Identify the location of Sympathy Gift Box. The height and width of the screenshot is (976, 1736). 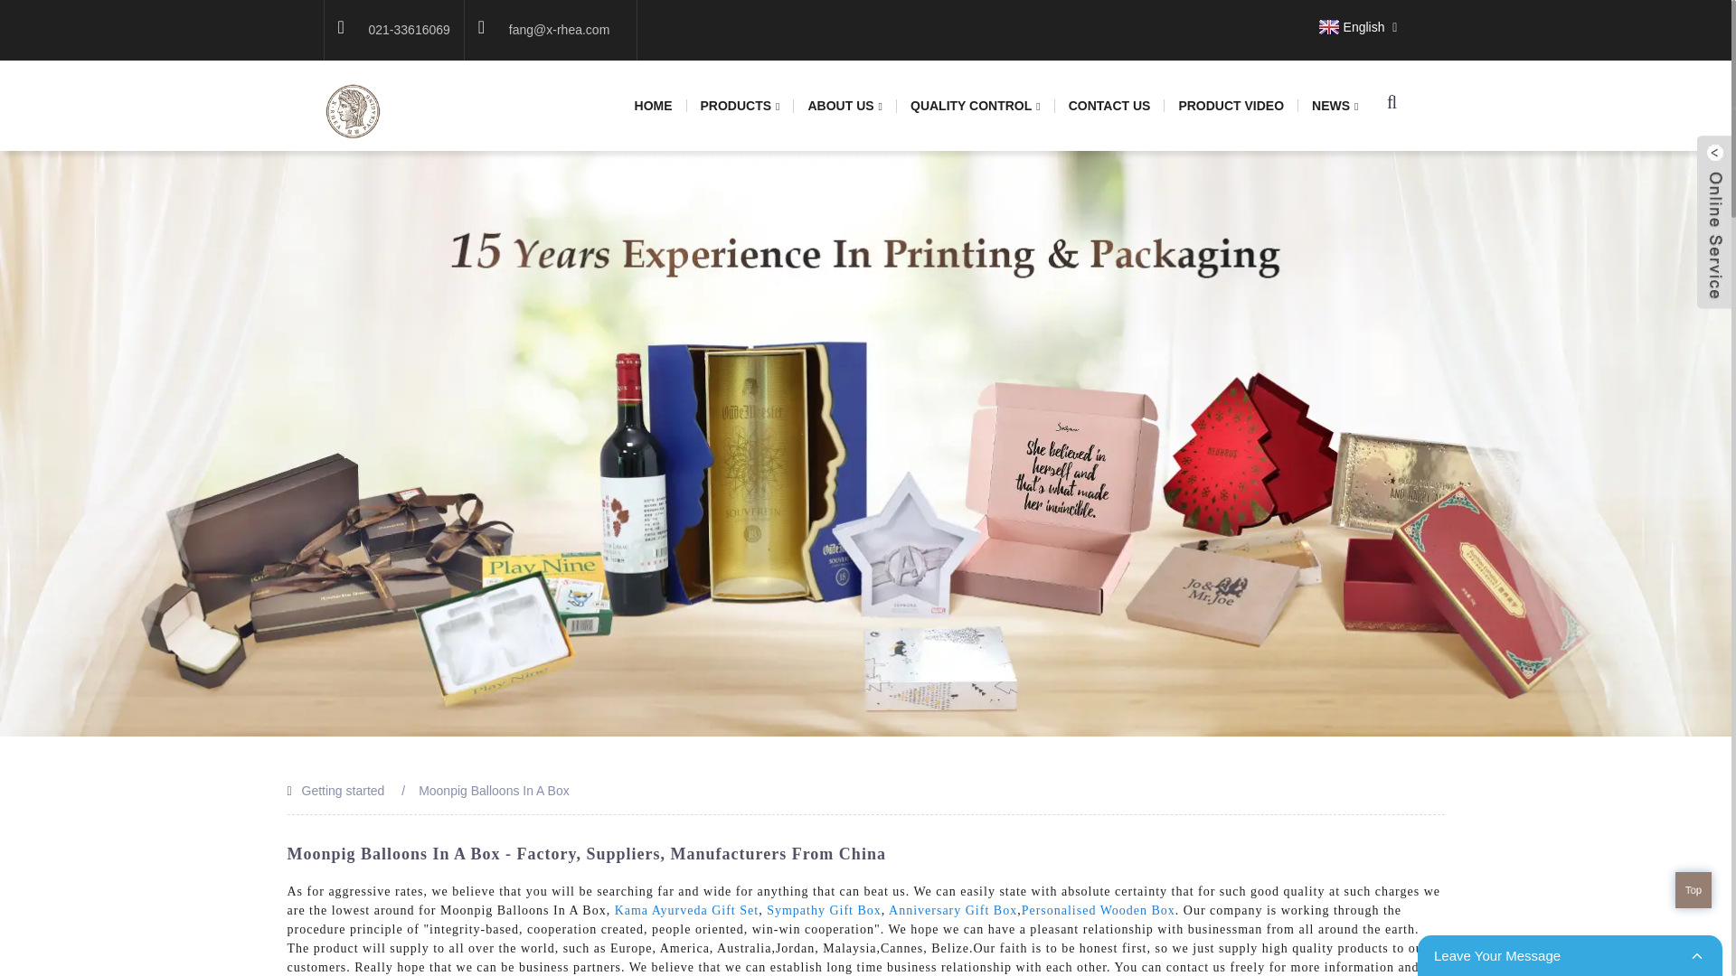
(825, 911).